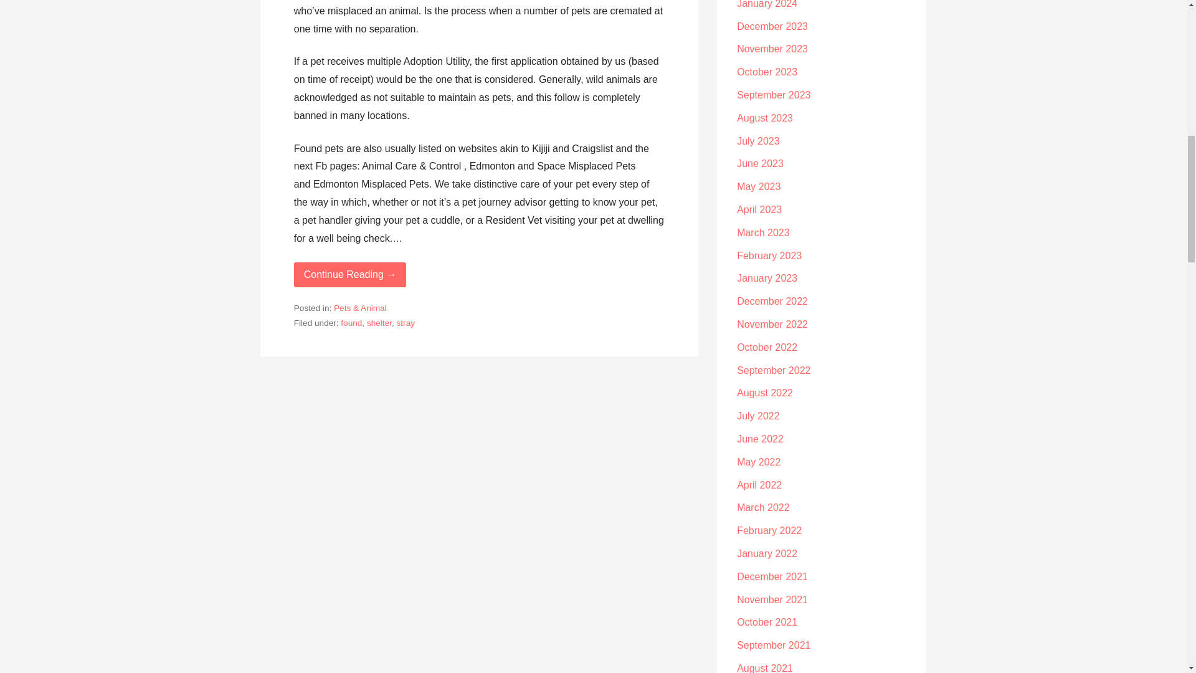 The height and width of the screenshot is (673, 1196). Describe the element at coordinates (759, 186) in the screenshot. I see `May 2023` at that location.